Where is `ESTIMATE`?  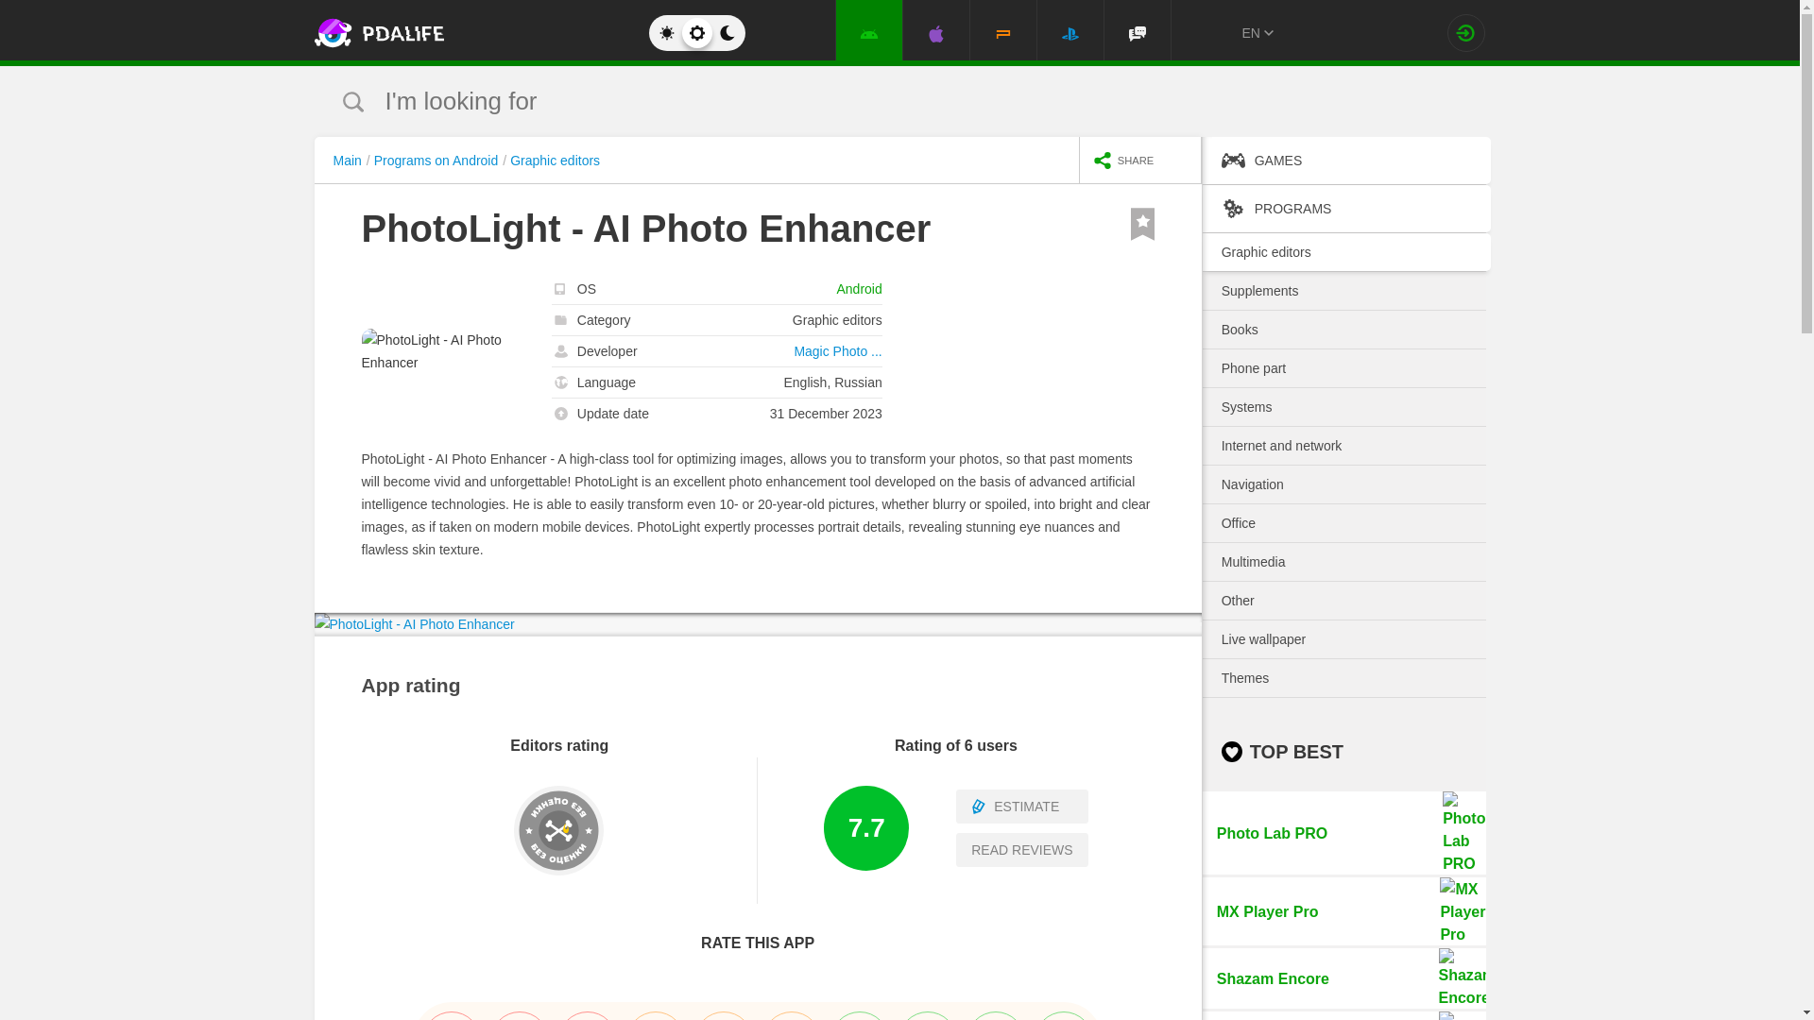 ESTIMATE is located at coordinates (1020, 806).